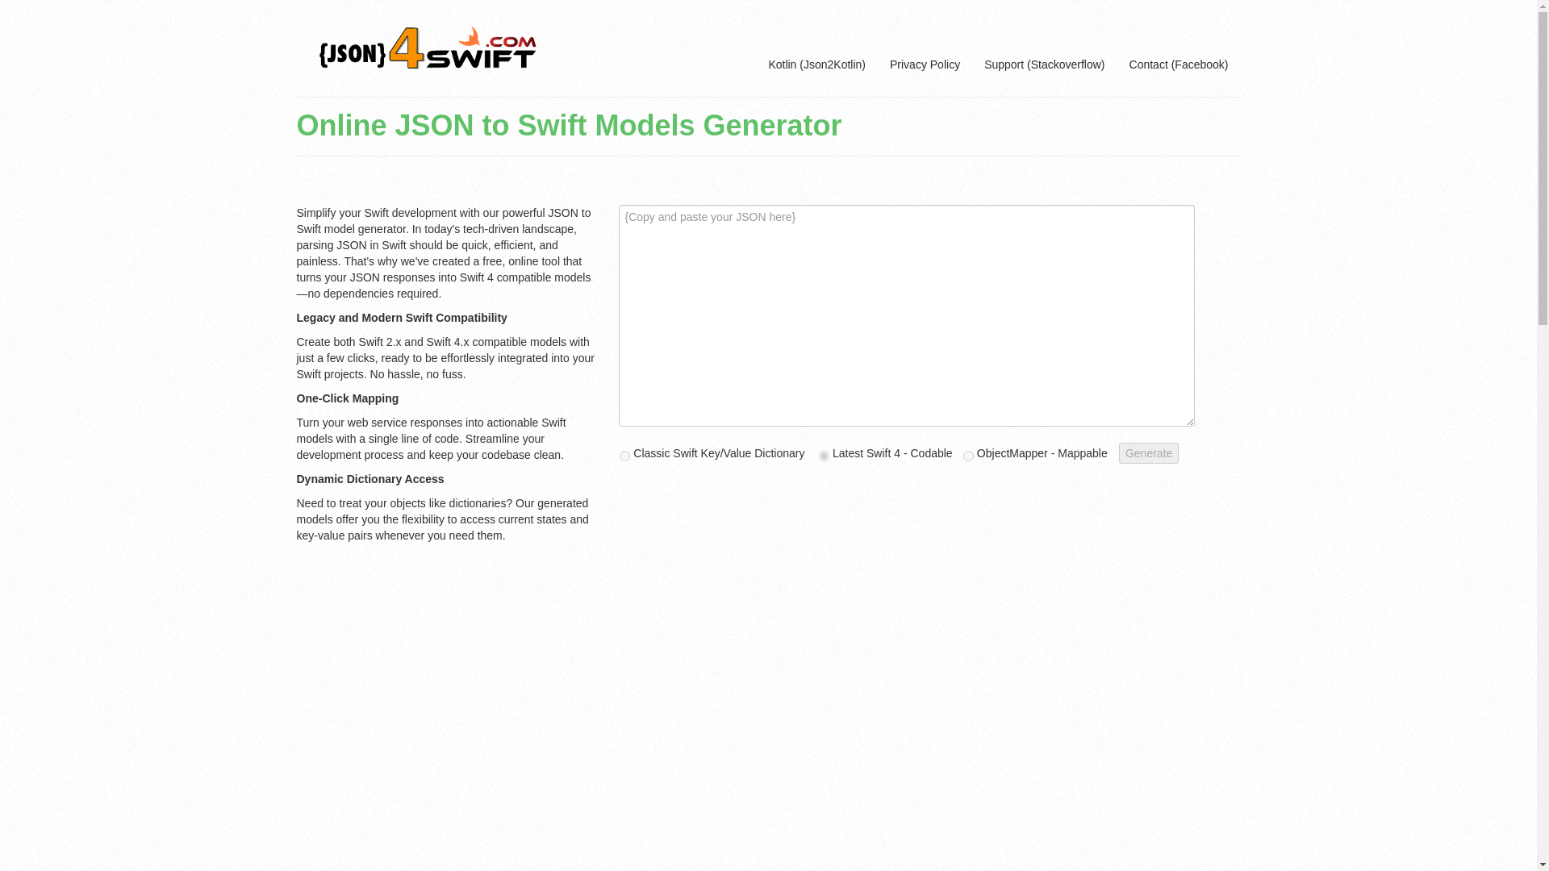 This screenshot has width=1549, height=871. I want to click on four, so click(824, 456).